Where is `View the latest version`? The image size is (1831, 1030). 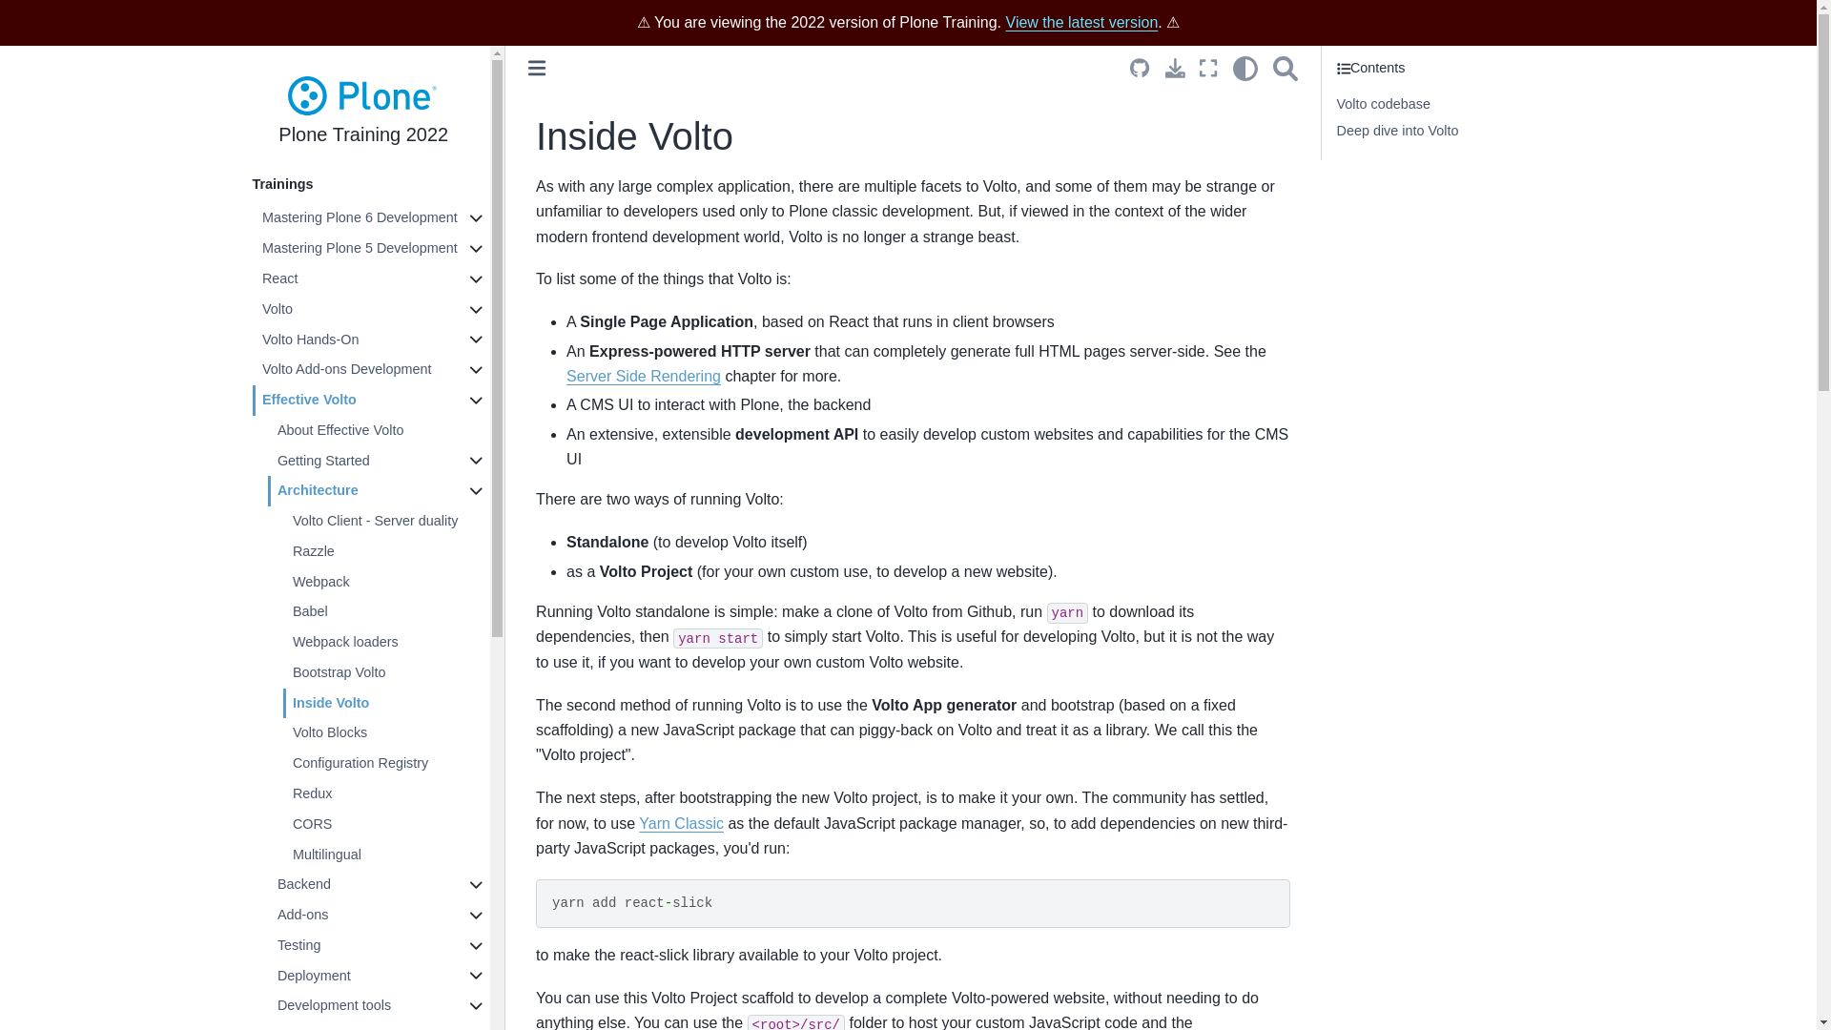 View the latest version is located at coordinates (1081, 23).